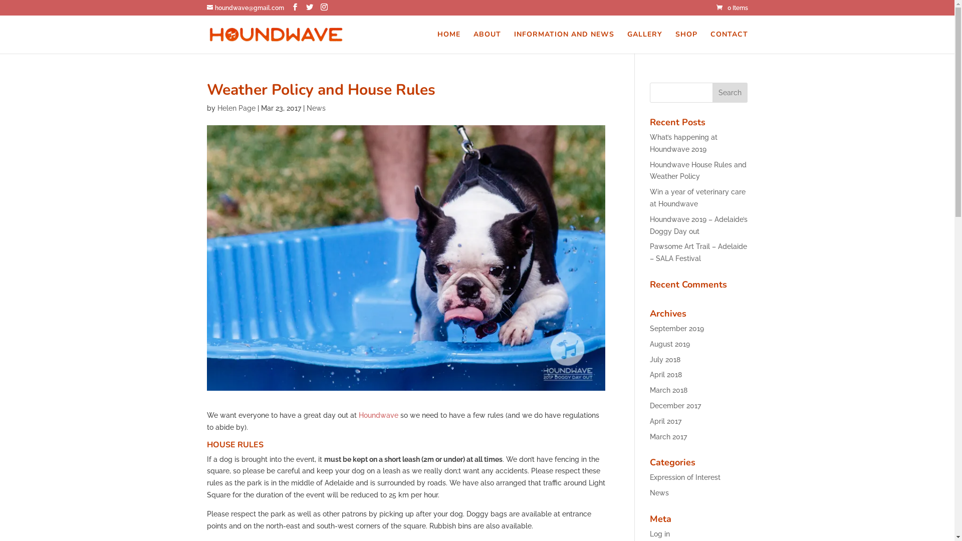  Describe the element at coordinates (564, 42) in the screenshot. I see `INFORMATION AND NEWS` at that location.